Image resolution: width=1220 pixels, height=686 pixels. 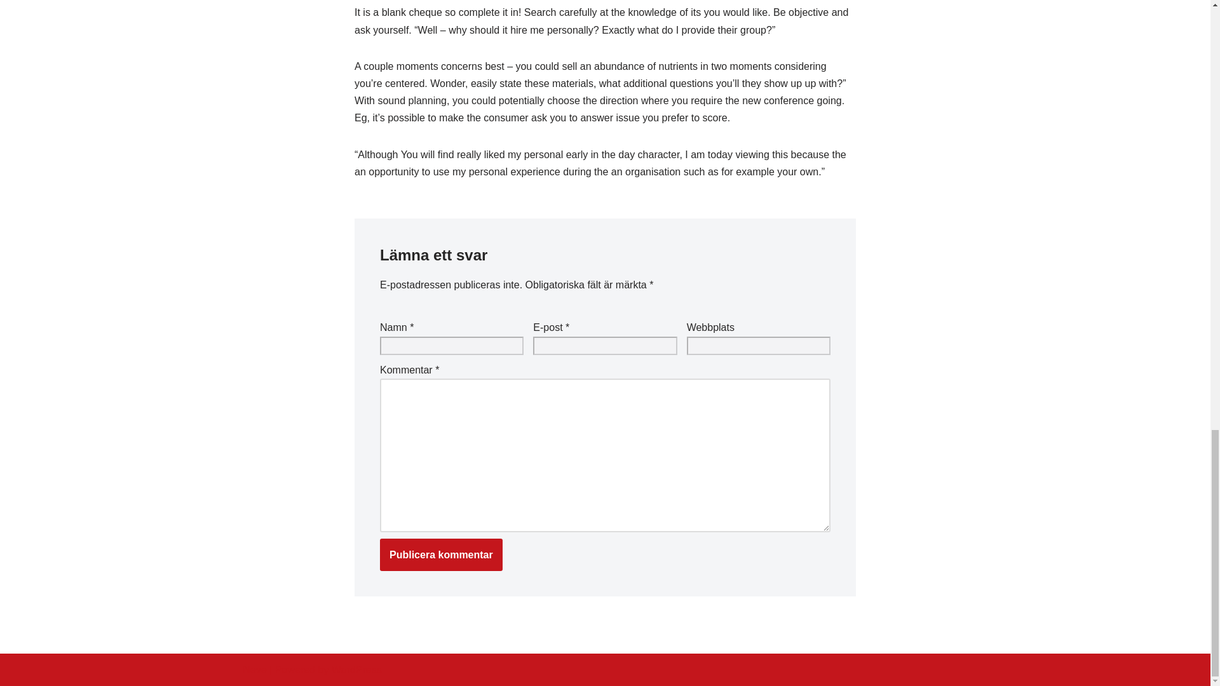 What do you see at coordinates (441, 555) in the screenshot?
I see `Publicera kommentar` at bounding box center [441, 555].